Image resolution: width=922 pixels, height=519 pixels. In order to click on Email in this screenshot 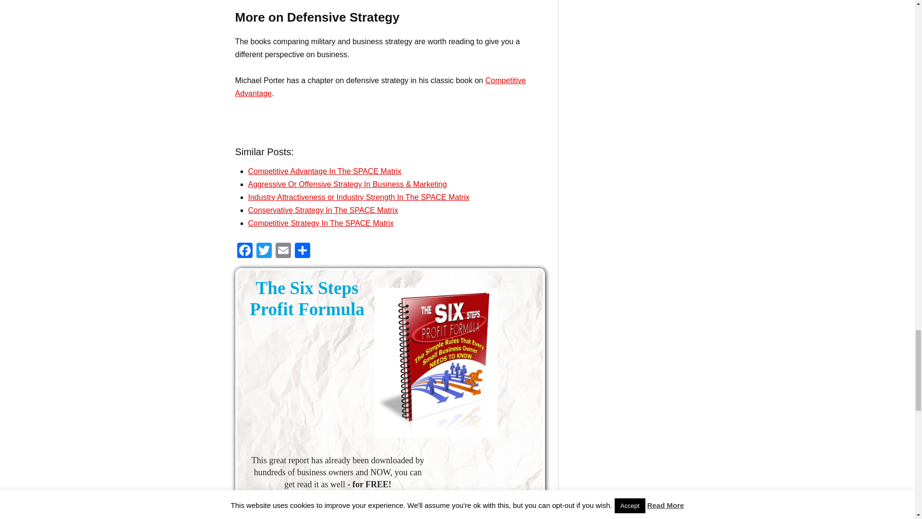, I will do `click(283, 252)`.